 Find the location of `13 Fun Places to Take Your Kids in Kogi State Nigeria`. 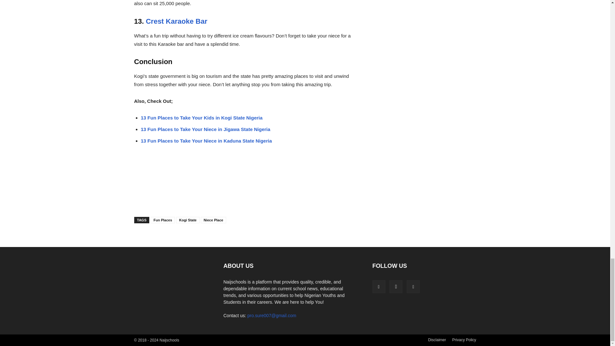

13 Fun Places to Take Your Kids in Kogi State Nigeria is located at coordinates (201, 117).